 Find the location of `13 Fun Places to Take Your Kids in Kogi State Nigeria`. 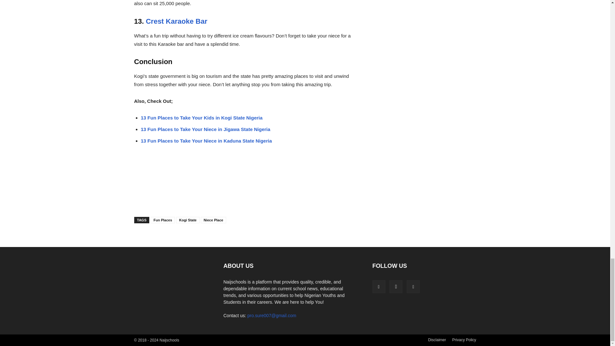

13 Fun Places to Take Your Kids in Kogi State Nigeria is located at coordinates (201, 117).